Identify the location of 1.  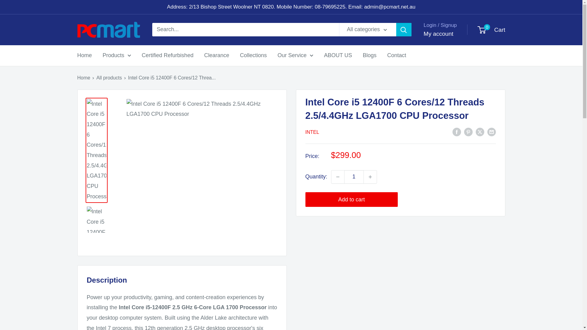
(354, 177).